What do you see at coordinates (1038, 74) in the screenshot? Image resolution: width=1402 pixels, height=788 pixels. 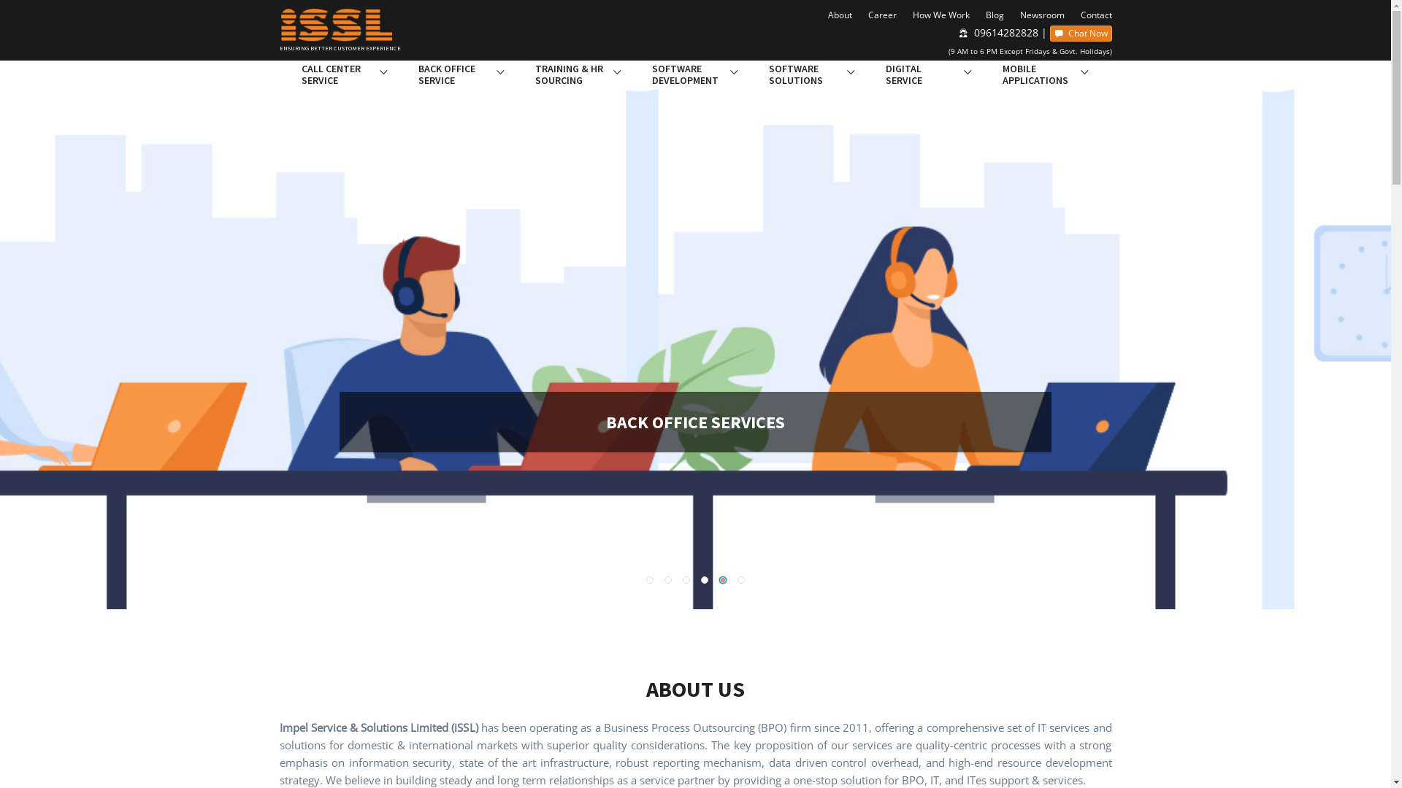 I see `MOBILE APPLICATIONS` at bounding box center [1038, 74].